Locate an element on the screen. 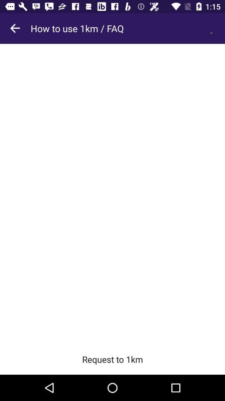 The width and height of the screenshot is (225, 401). click icon above the request to 1km is located at coordinates (112, 194).